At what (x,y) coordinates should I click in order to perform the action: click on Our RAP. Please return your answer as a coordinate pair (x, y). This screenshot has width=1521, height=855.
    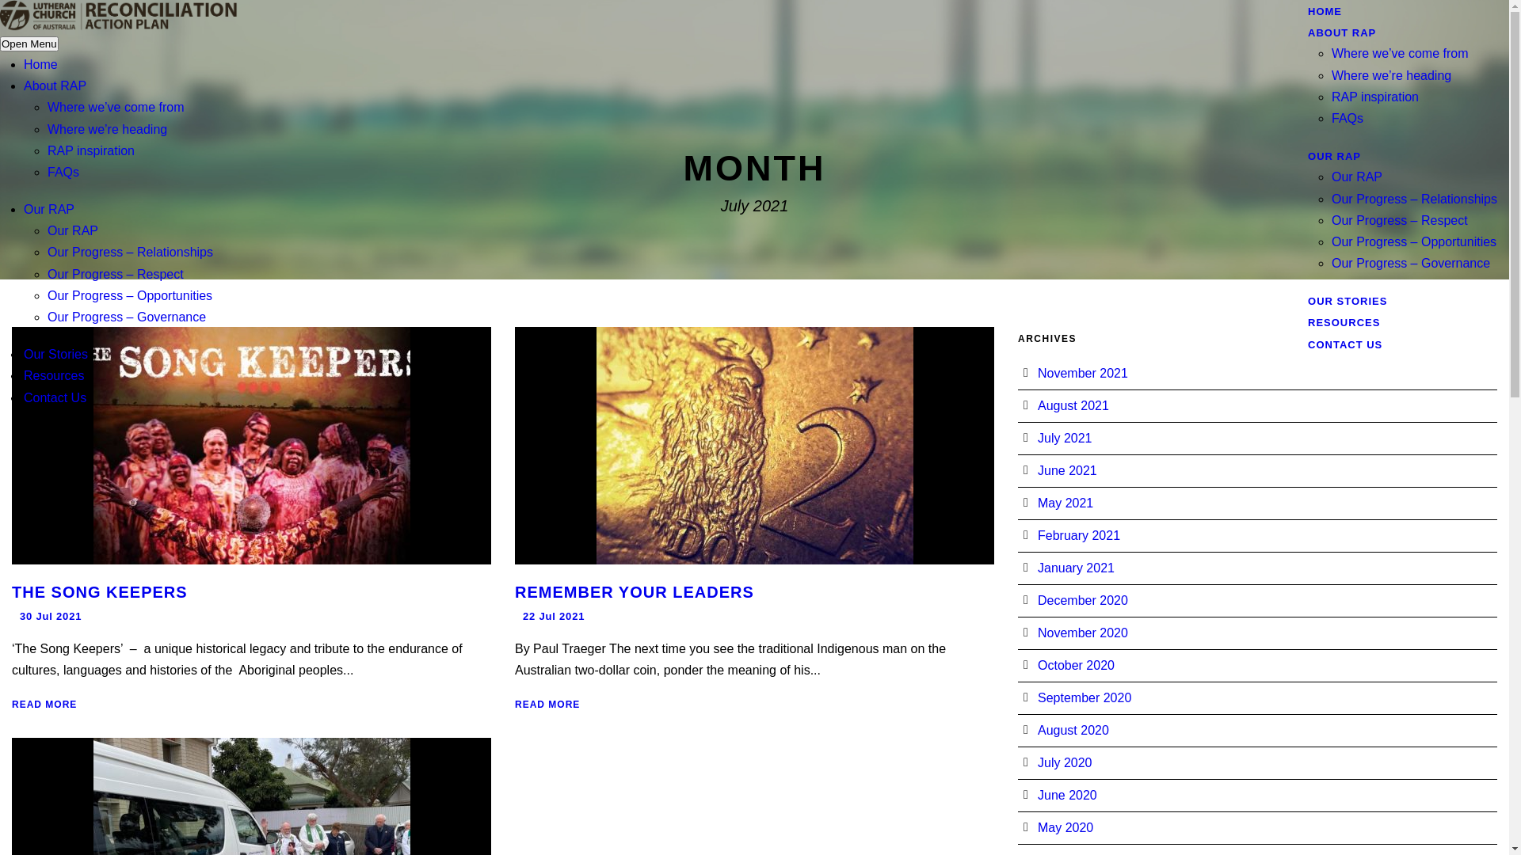
    Looking at the image, I should click on (73, 231).